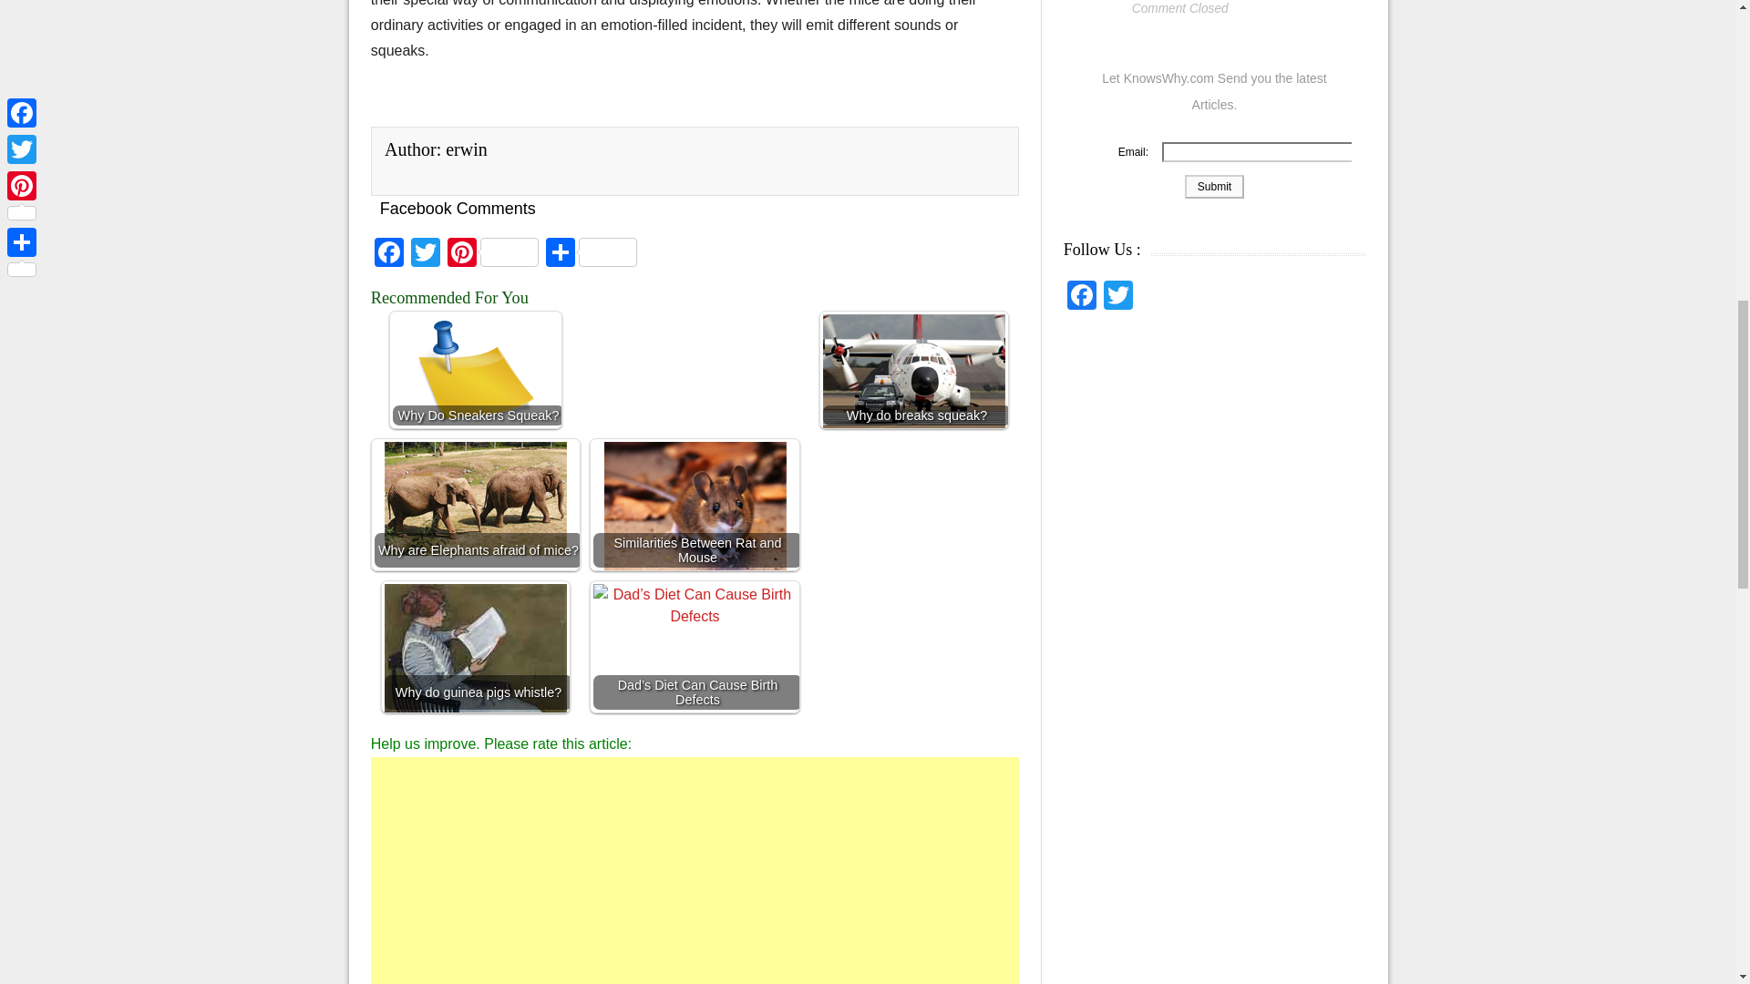  I want to click on Submit, so click(1214, 187).